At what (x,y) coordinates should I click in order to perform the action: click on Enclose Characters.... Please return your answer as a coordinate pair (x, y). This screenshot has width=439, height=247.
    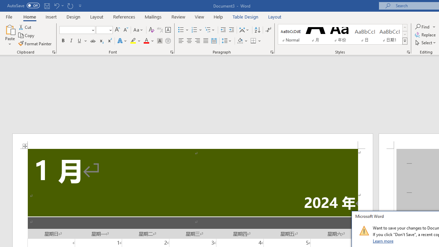
    Looking at the image, I should click on (168, 41).